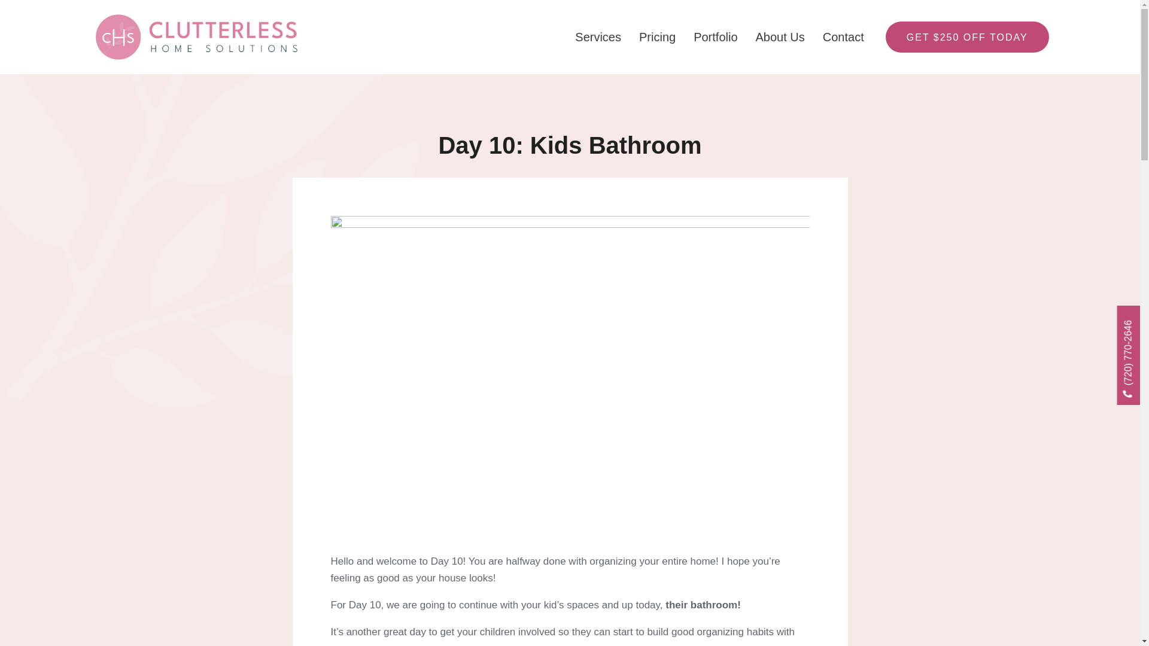 The width and height of the screenshot is (1149, 646). Describe the element at coordinates (716, 37) in the screenshot. I see `Portfolio` at that location.